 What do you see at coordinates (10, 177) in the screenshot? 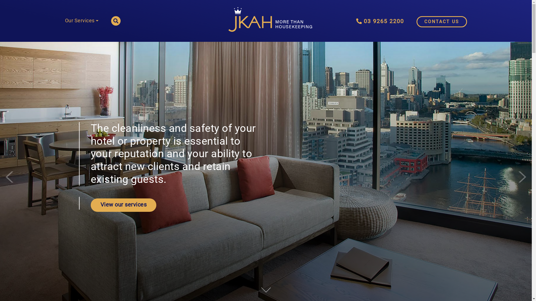
I see `Previous` at bounding box center [10, 177].